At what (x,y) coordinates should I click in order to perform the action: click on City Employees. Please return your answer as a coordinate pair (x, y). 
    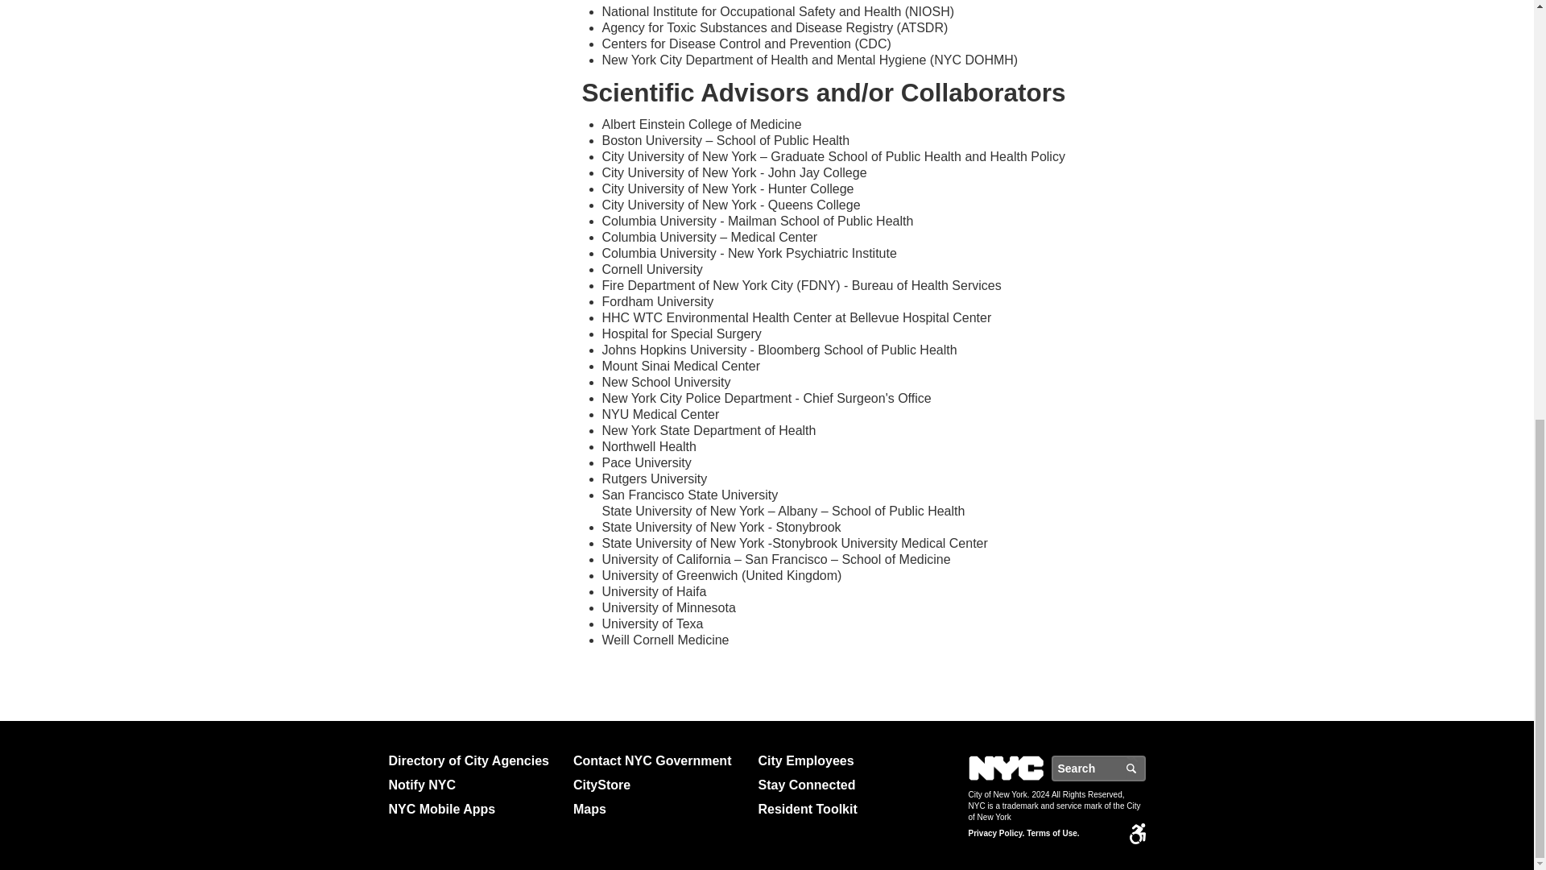
    Looking at the image, I should click on (844, 760).